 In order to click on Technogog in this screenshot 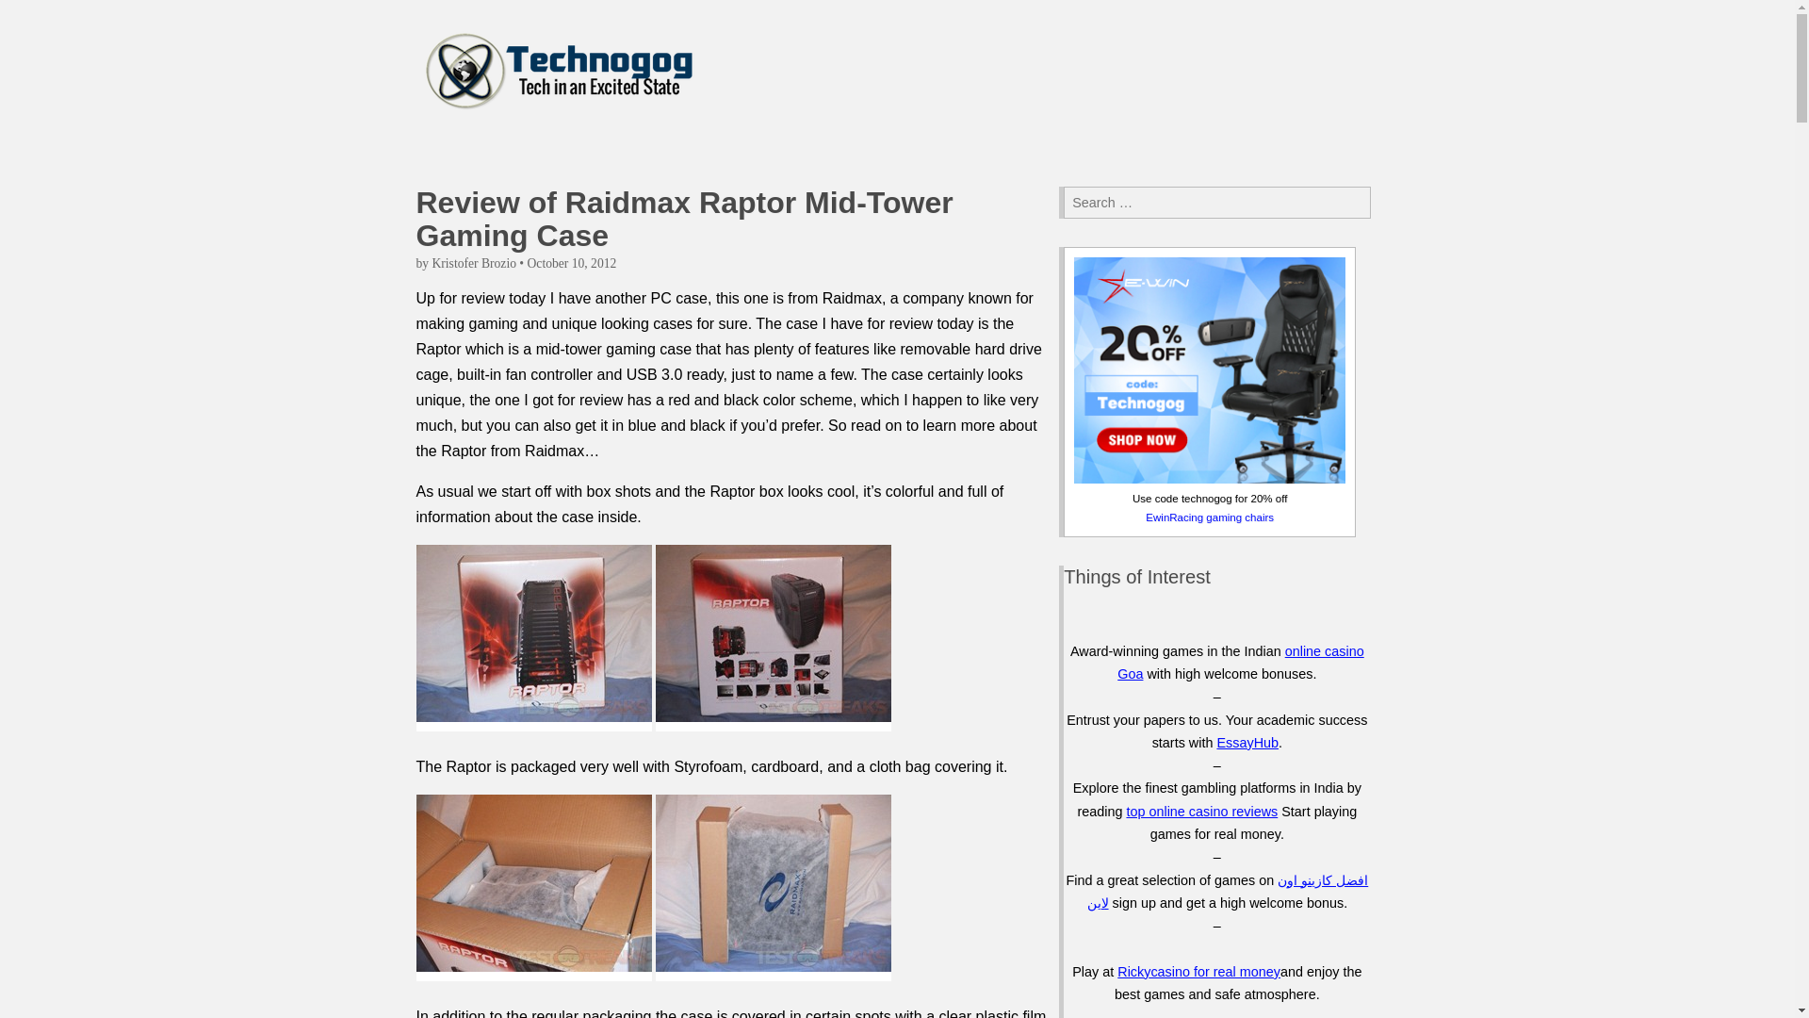, I will do `click(560, 74)`.